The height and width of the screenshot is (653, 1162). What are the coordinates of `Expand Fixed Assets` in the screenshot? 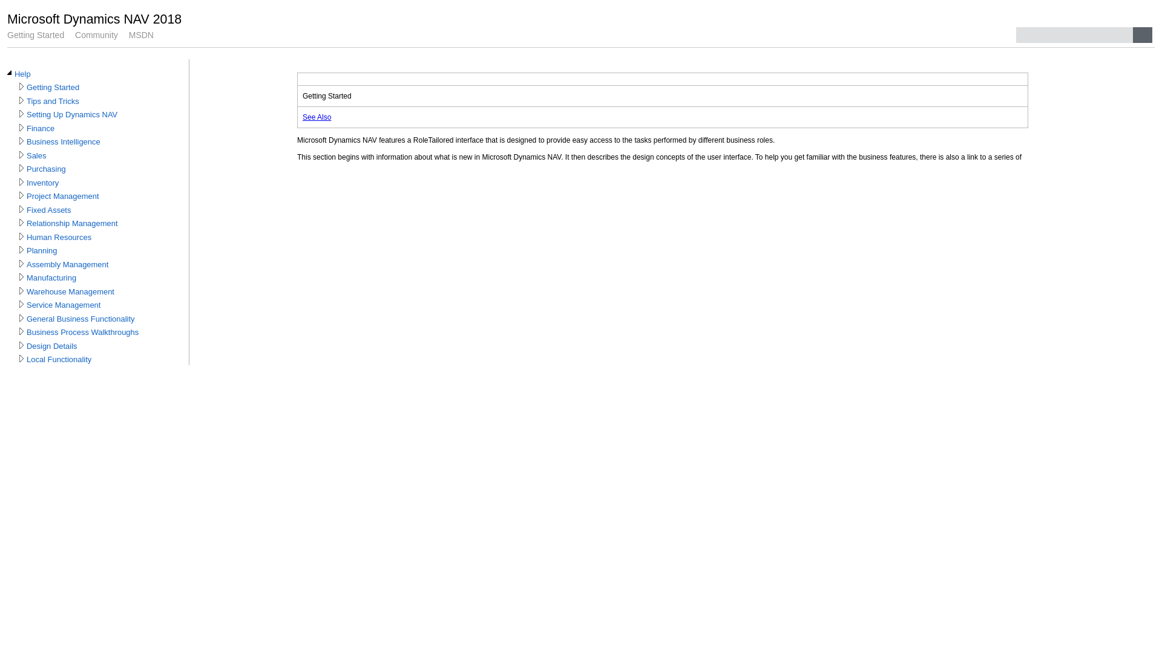 It's located at (22, 209).